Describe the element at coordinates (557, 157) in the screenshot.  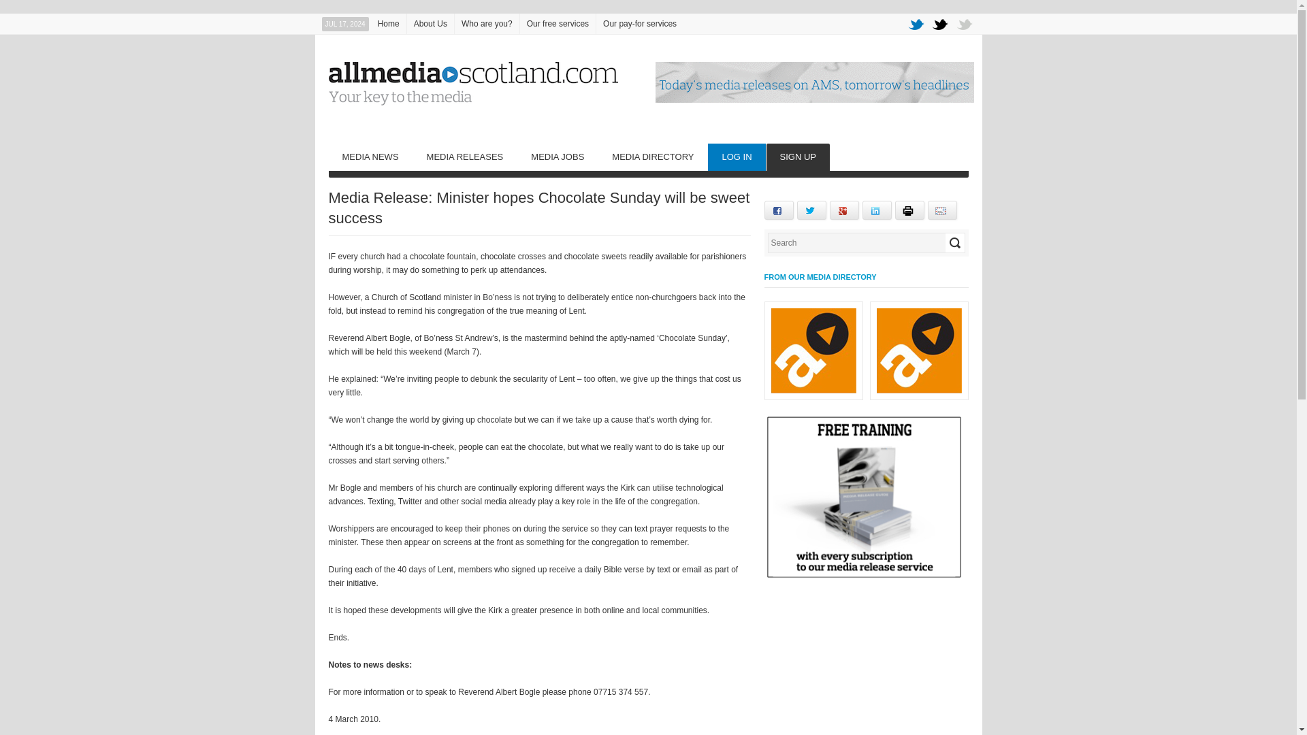
I see `MEDIA JOBS` at that location.